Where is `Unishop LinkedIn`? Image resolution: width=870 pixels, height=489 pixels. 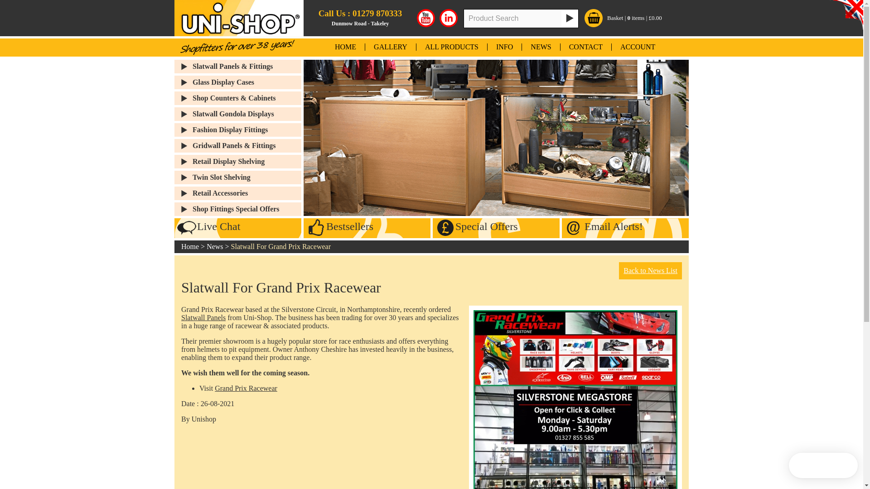 Unishop LinkedIn is located at coordinates (448, 18).